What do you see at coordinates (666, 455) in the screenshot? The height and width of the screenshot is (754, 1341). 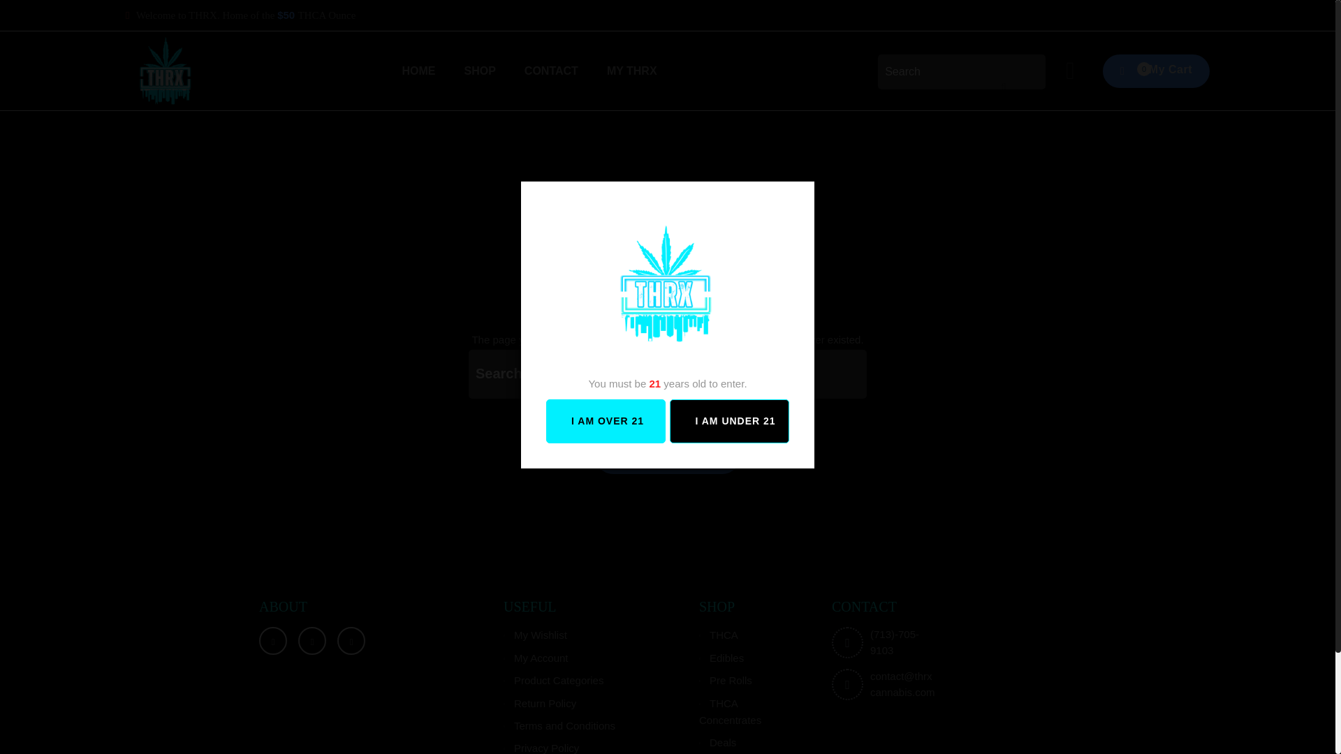 I see `GO TO HOMEPAGE` at bounding box center [666, 455].